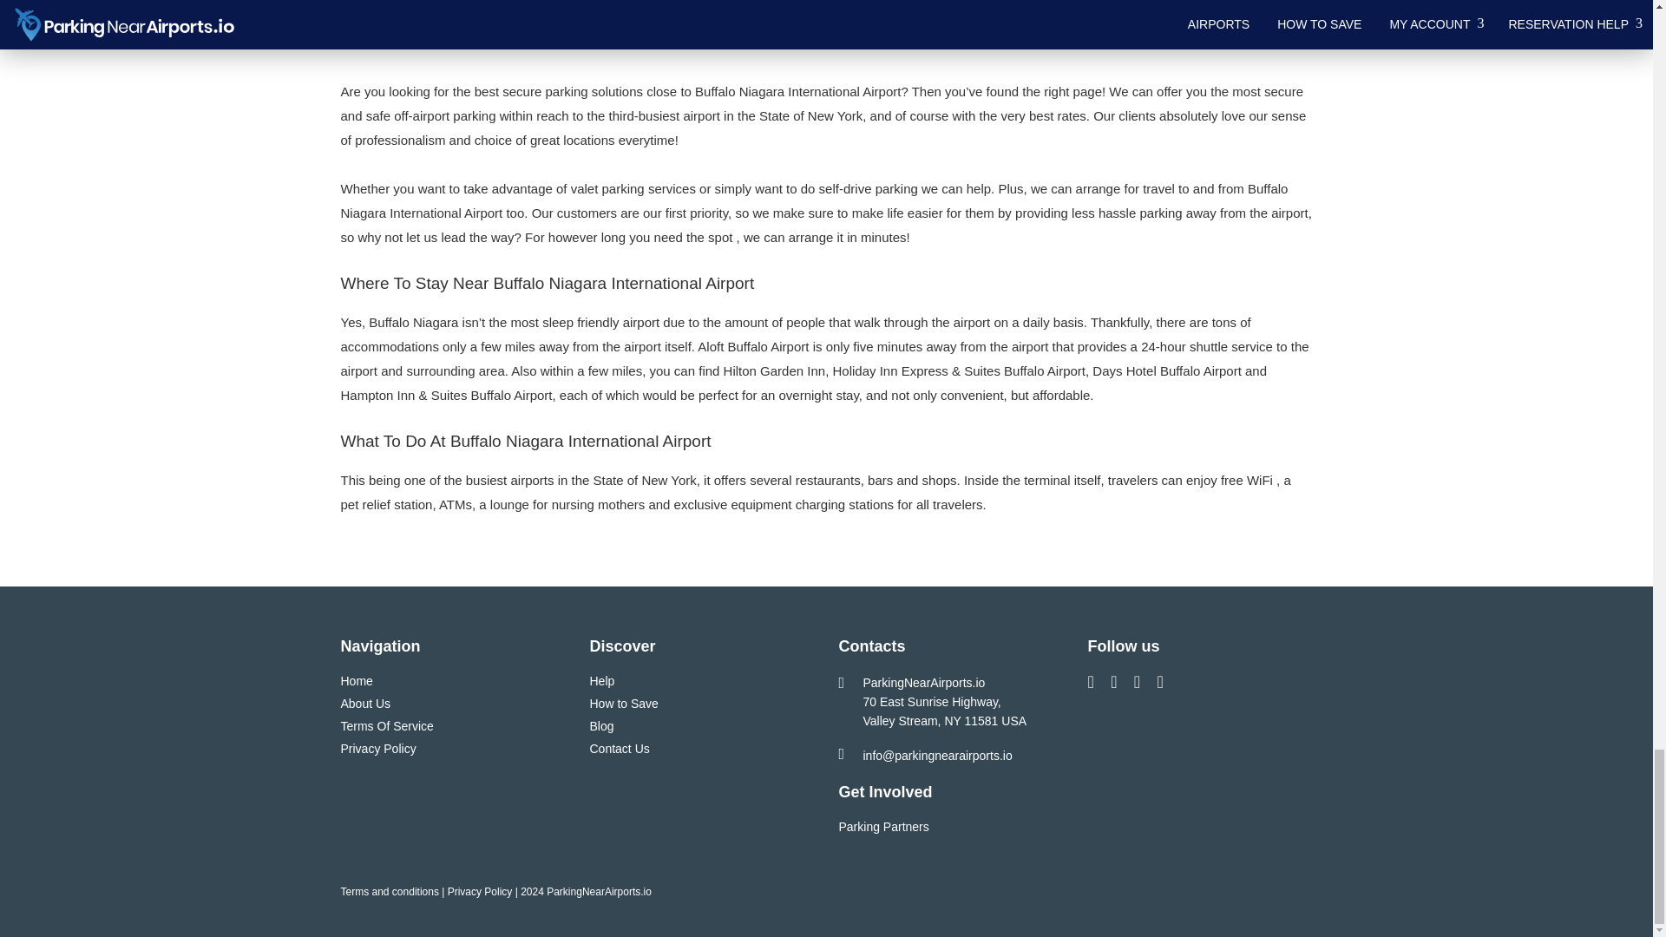  What do you see at coordinates (364, 703) in the screenshot?
I see `About Us` at bounding box center [364, 703].